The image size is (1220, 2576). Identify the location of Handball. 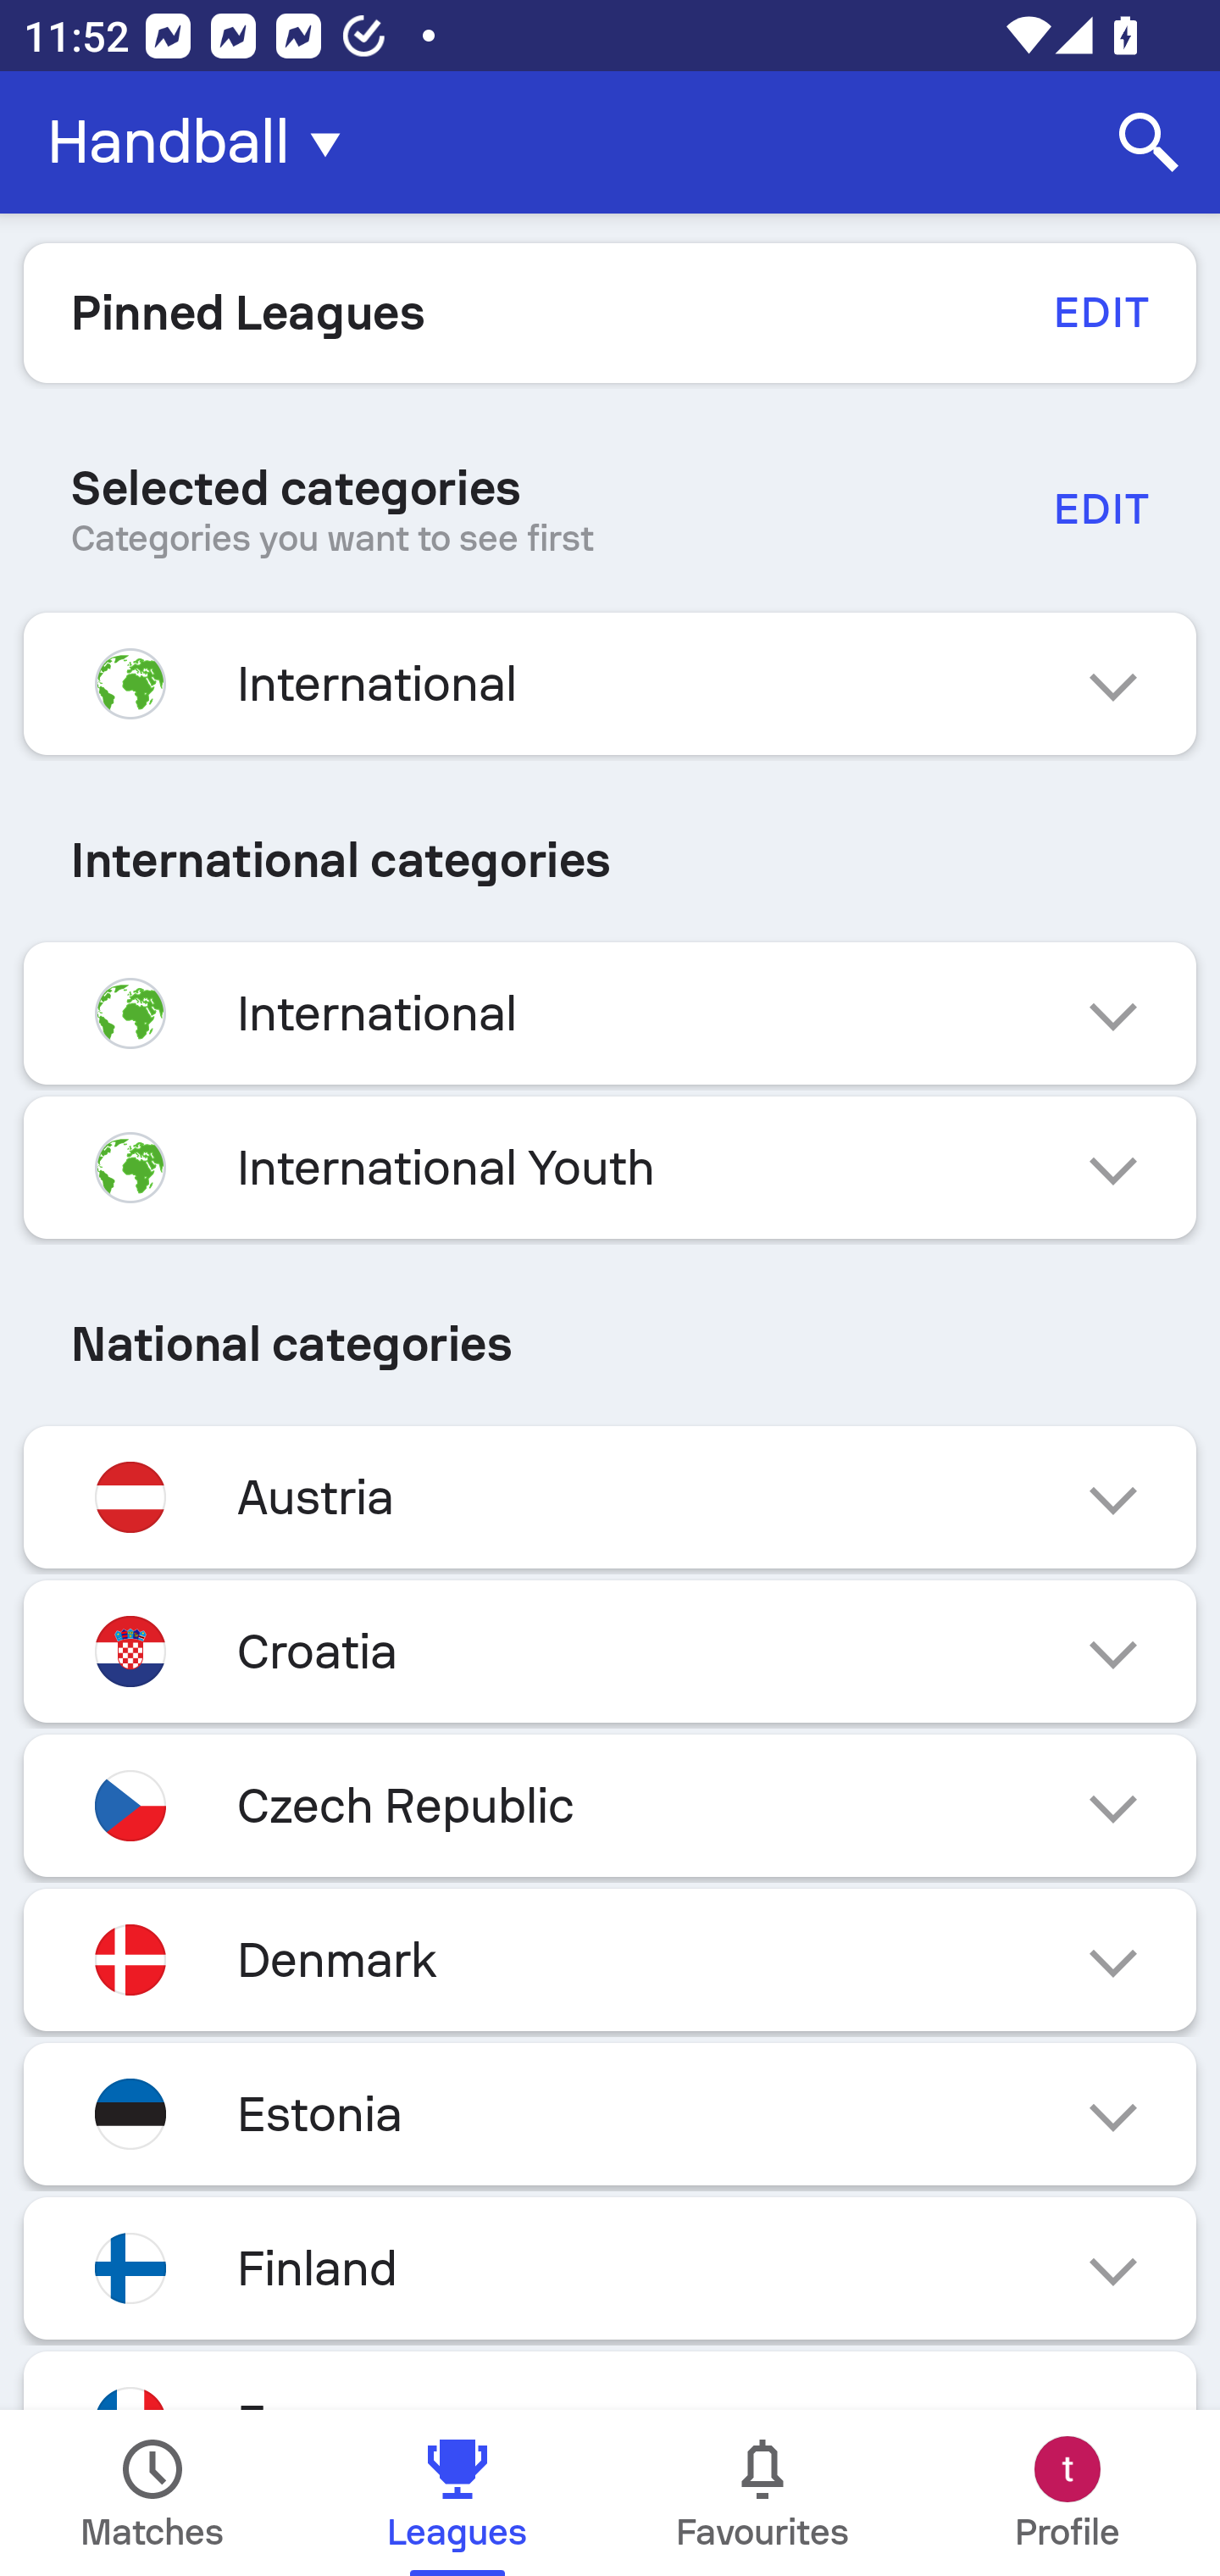
(203, 142).